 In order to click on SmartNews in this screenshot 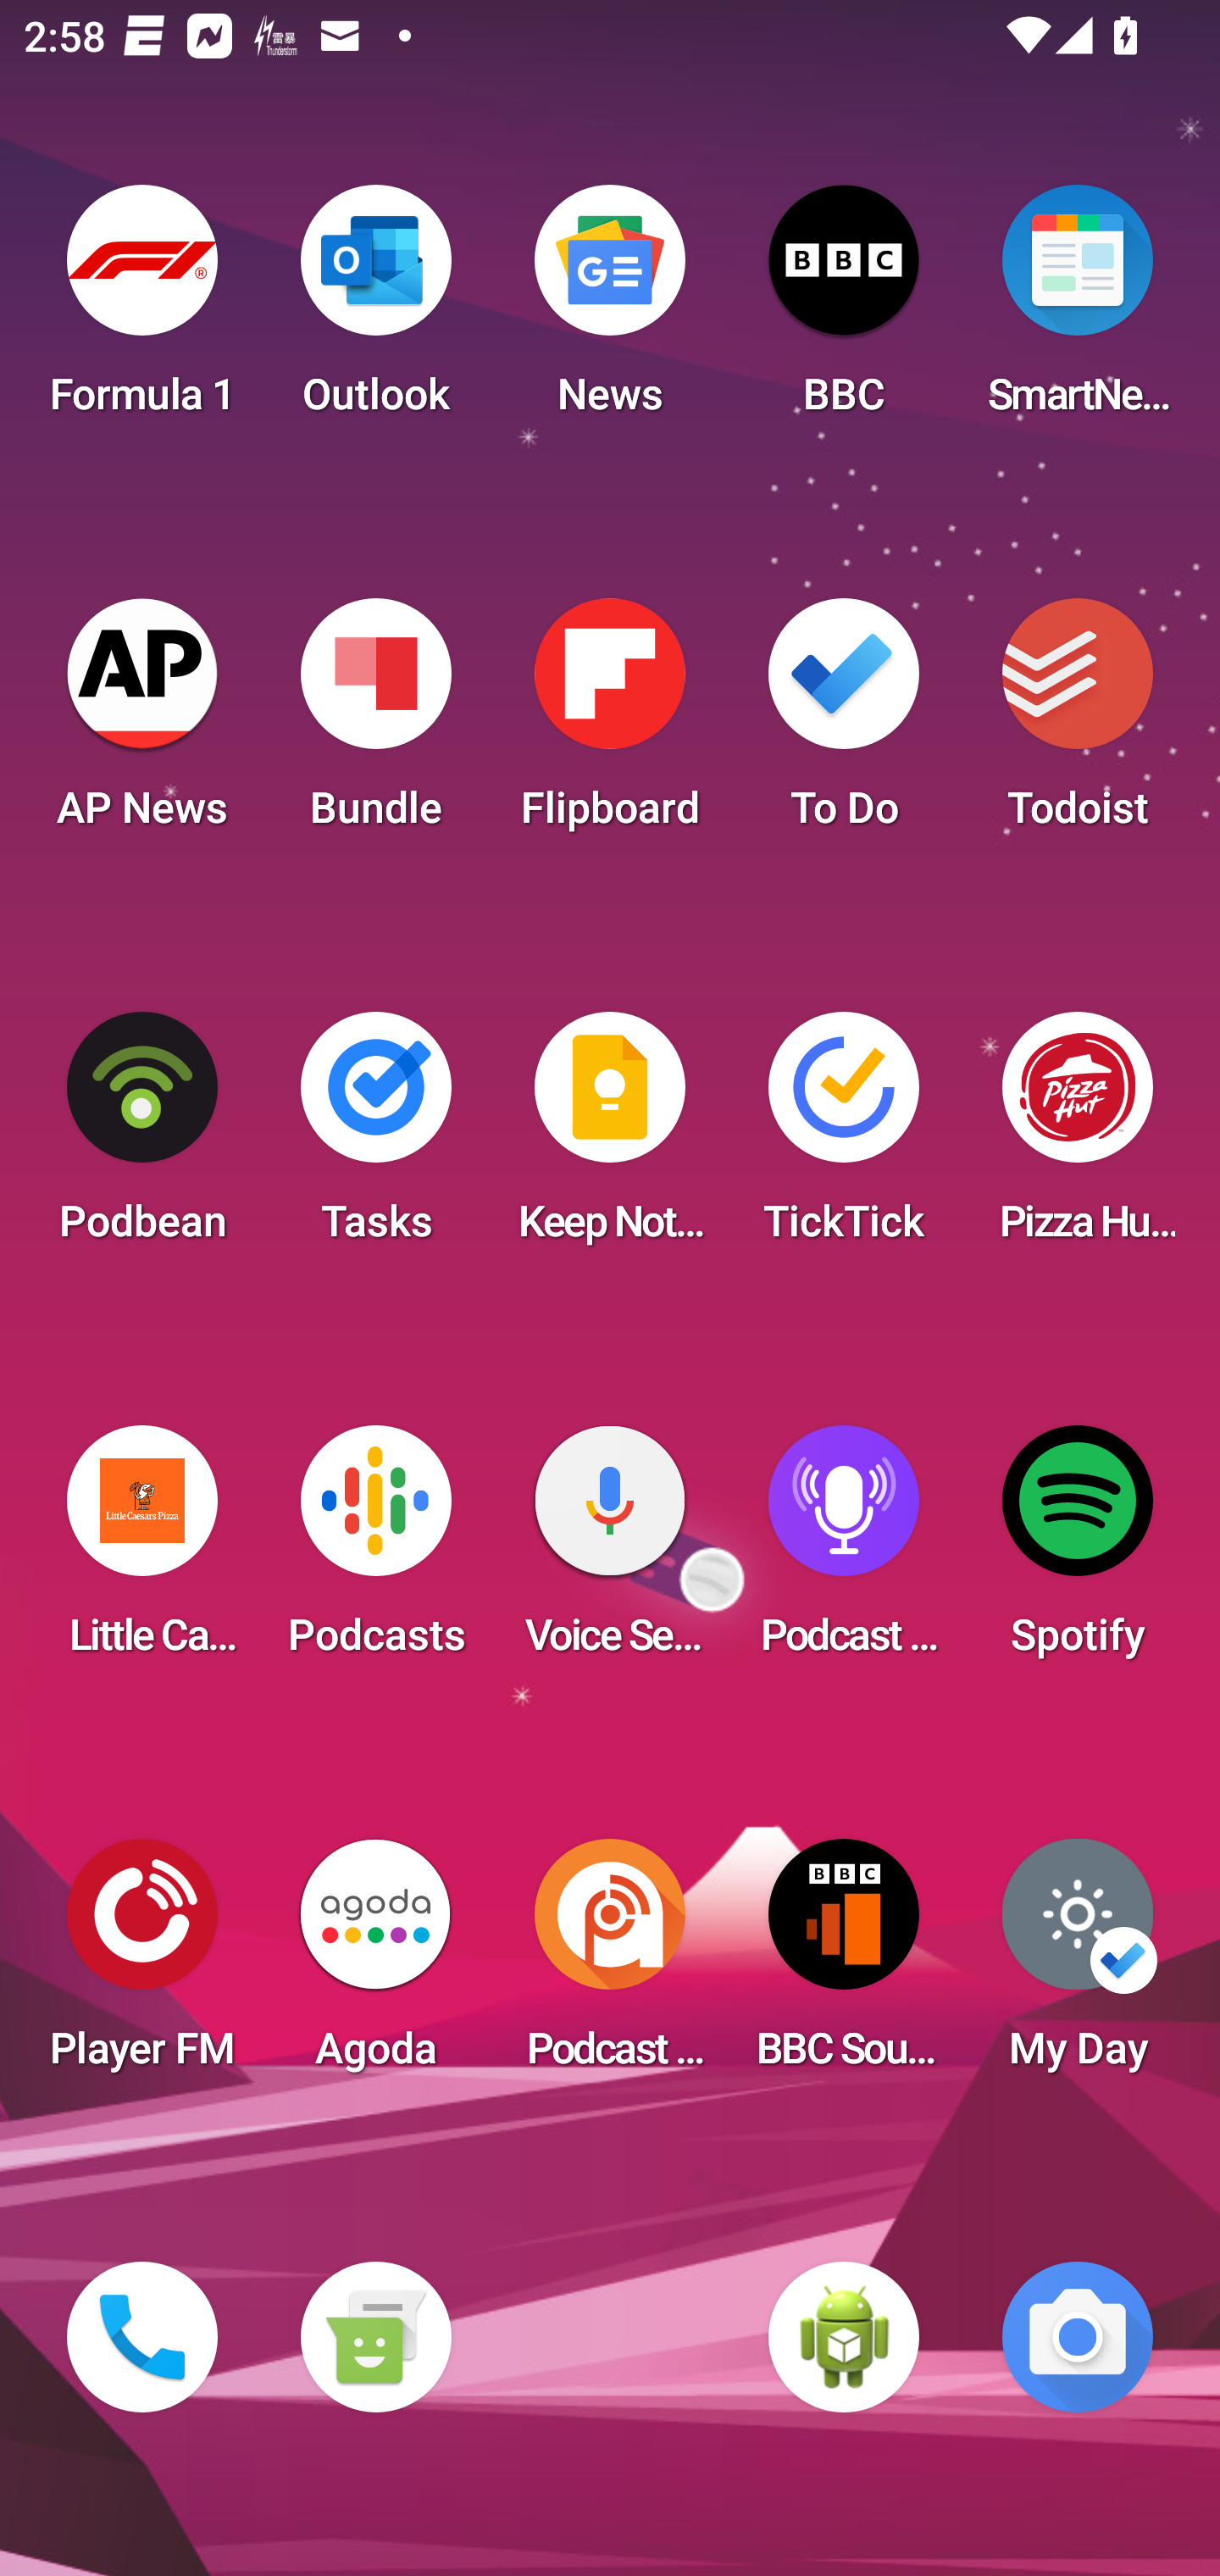, I will do `click(1078, 310)`.